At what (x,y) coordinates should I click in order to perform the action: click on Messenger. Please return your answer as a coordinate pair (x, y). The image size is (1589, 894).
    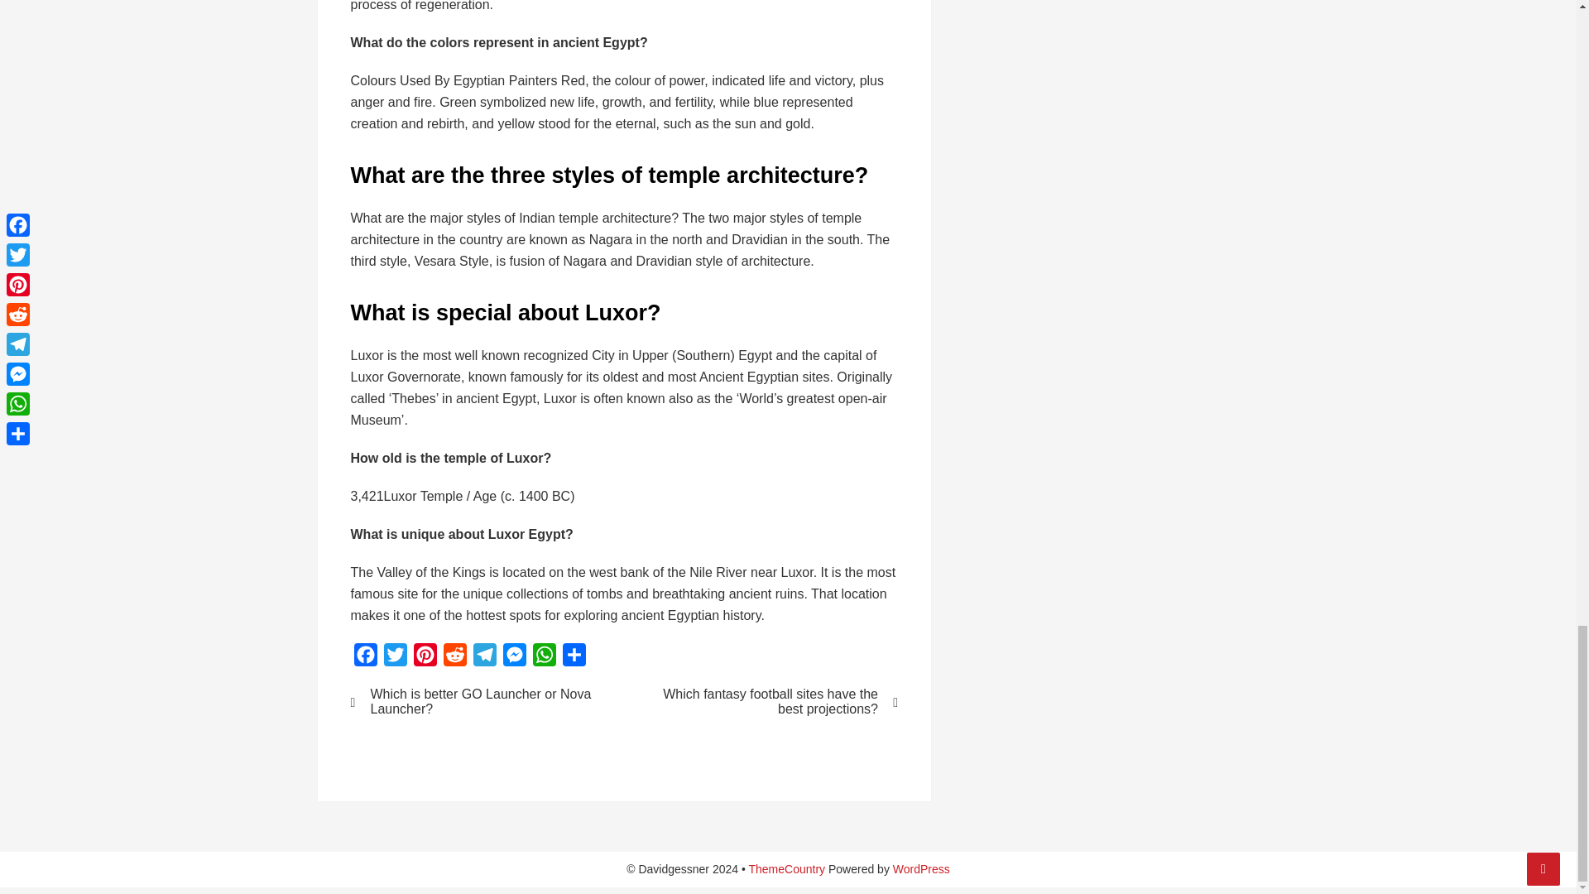
    Looking at the image, I should click on (515, 658).